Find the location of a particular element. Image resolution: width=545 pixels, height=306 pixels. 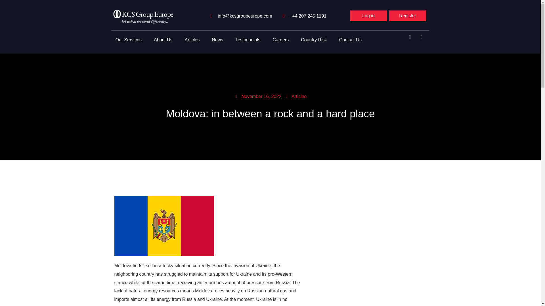

Careers is located at coordinates (280, 40).